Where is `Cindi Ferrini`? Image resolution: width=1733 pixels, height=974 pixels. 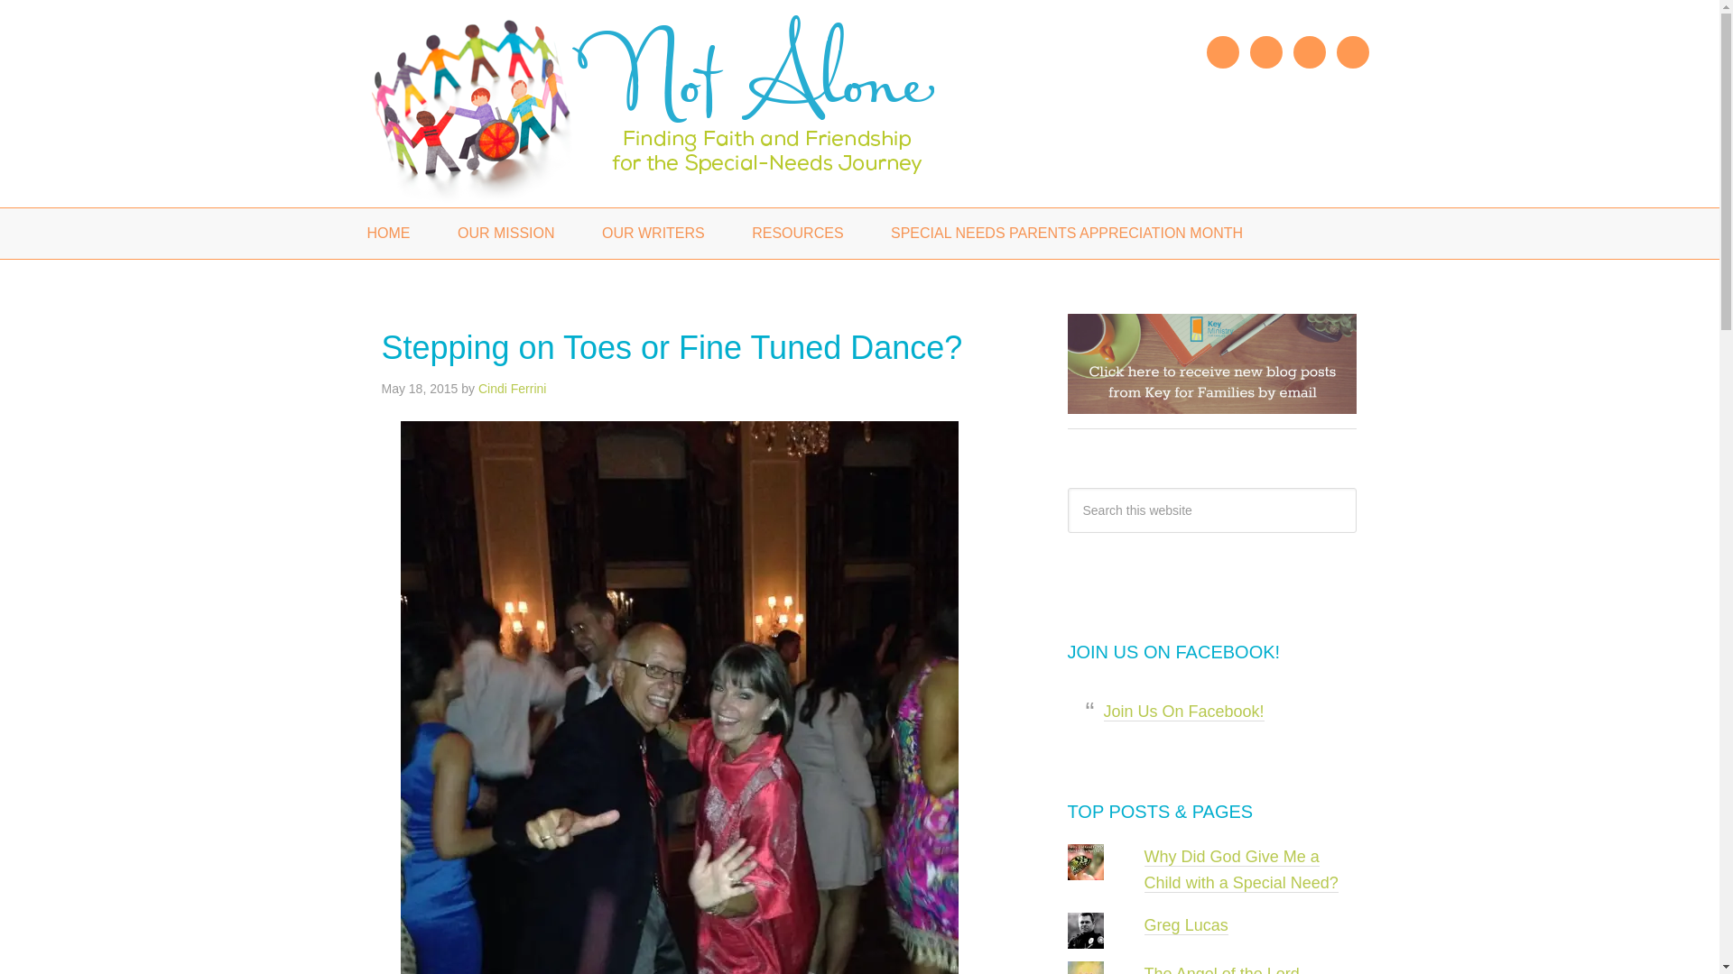
Cindi Ferrini is located at coordinates (511, 388).